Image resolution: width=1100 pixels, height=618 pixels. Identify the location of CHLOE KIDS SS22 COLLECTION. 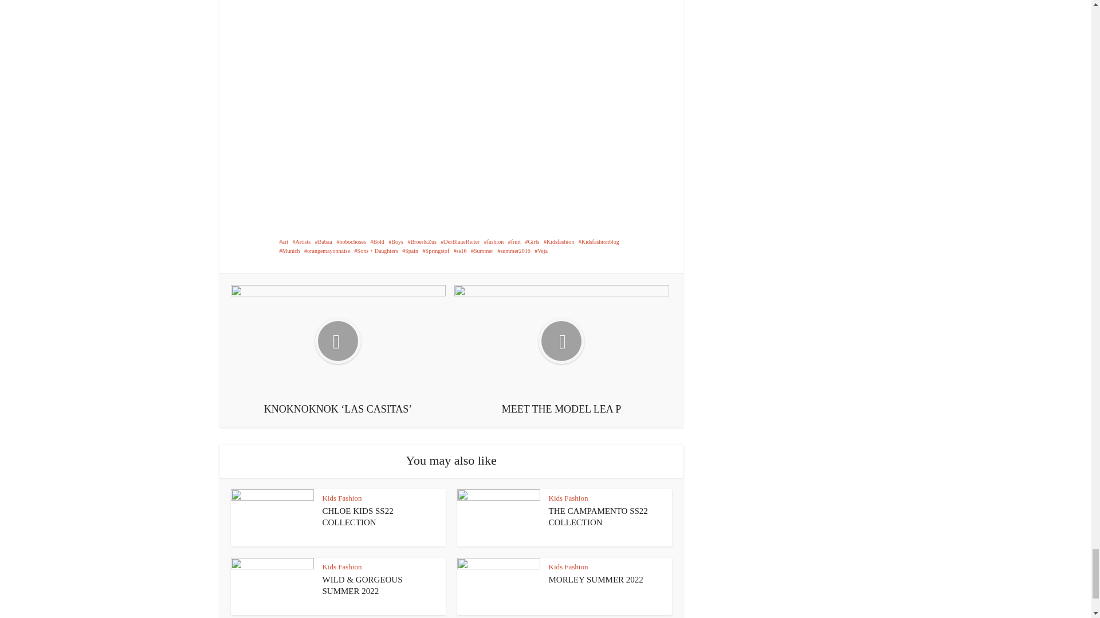
(357, 516).